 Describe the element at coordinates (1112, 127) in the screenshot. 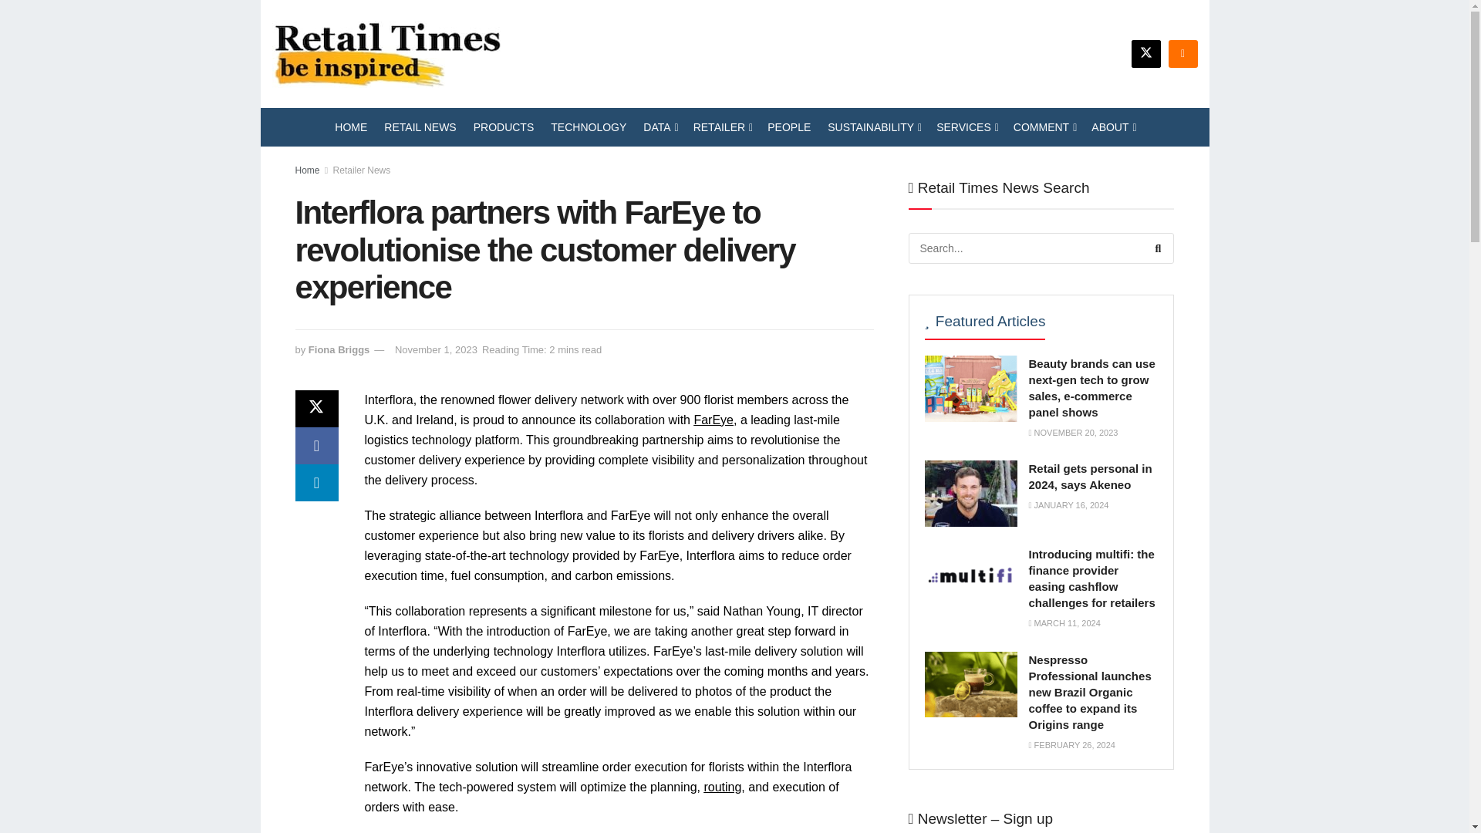

I see `ABOUT` at that location.